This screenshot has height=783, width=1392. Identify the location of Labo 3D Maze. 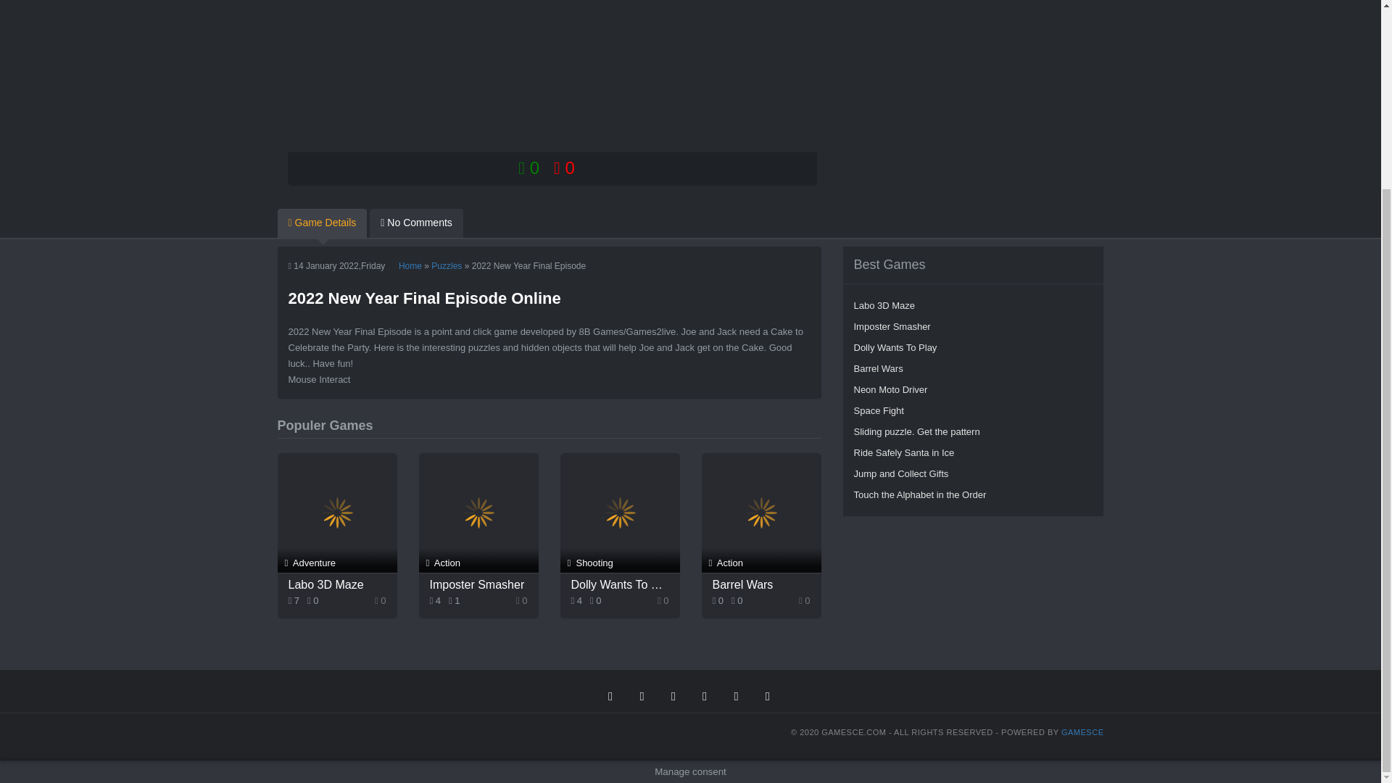
(337, 584).